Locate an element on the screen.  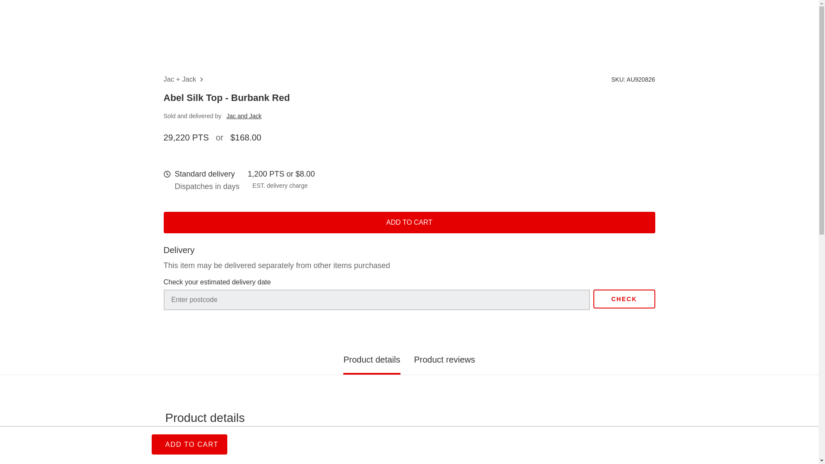
CHECK is located at coordinates (624, 299).